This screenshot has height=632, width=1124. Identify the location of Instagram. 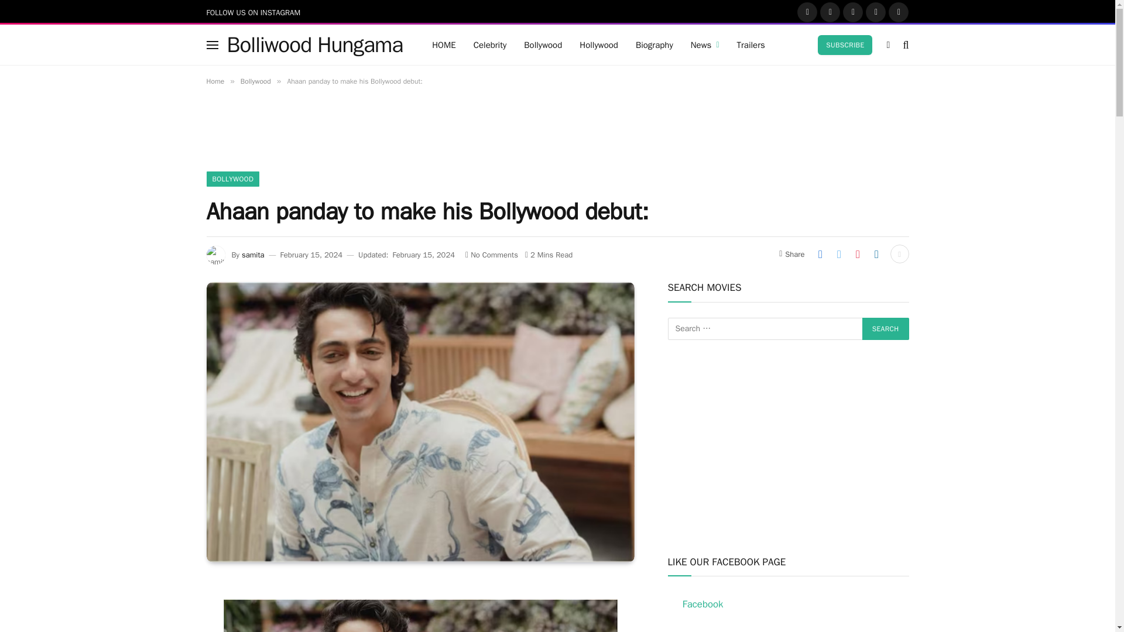
(853, 12).